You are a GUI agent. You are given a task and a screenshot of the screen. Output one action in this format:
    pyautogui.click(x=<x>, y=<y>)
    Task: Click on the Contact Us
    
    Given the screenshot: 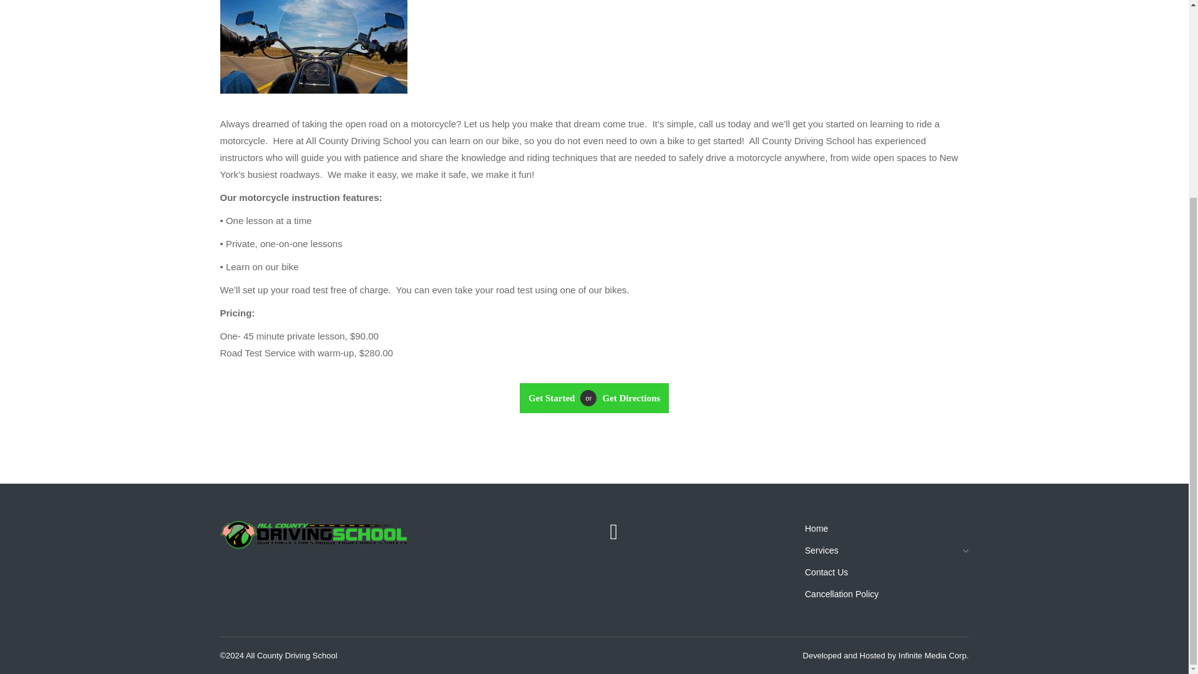 What is the action you would take?
    pyautogui.click(x=554, y=398)
    